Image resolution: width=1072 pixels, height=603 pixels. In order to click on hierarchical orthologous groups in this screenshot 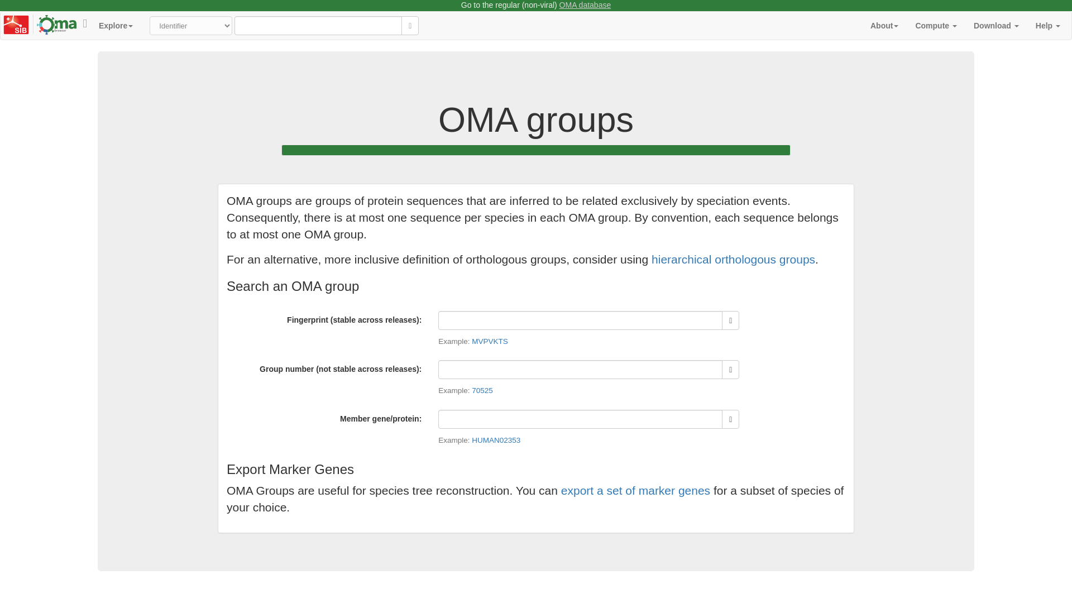, I will do `click(733, 259)`.